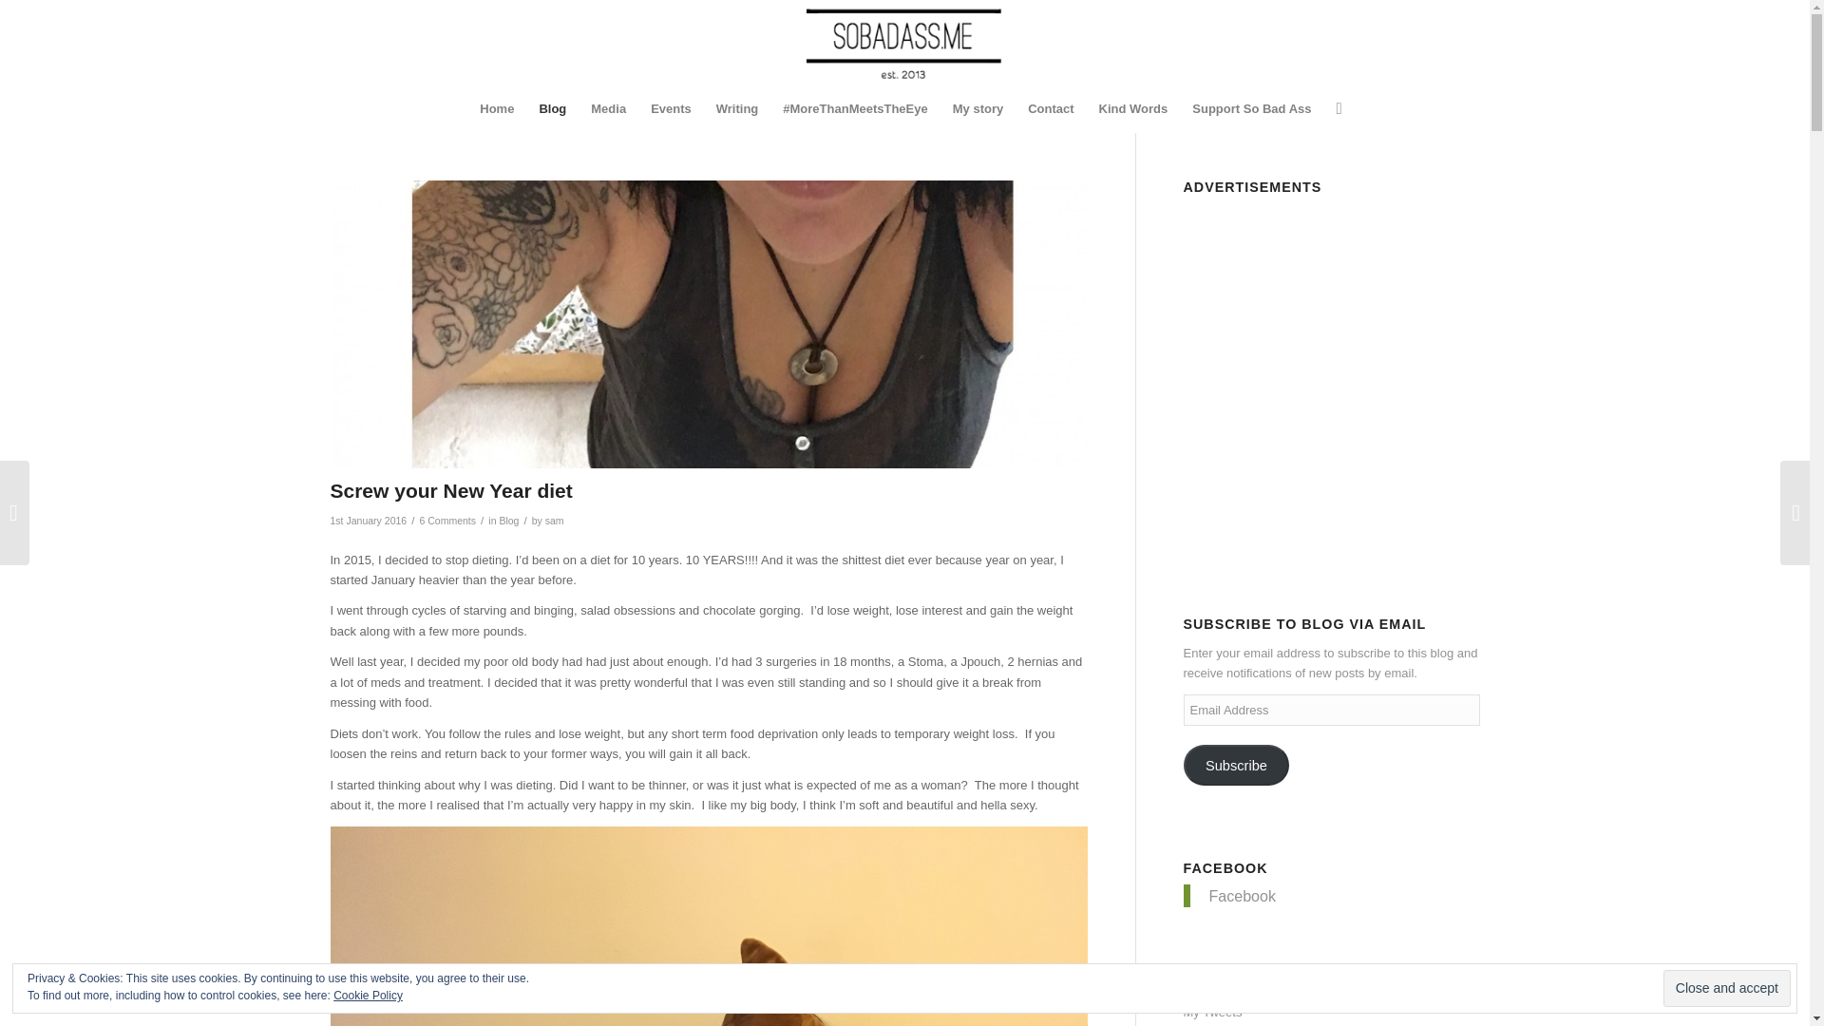 This screenshot has width=1824, height=1026. What do you see at coordinates (447, 521) in the screenshot?
I see `6 Comments` at bounding box center [447, 521].